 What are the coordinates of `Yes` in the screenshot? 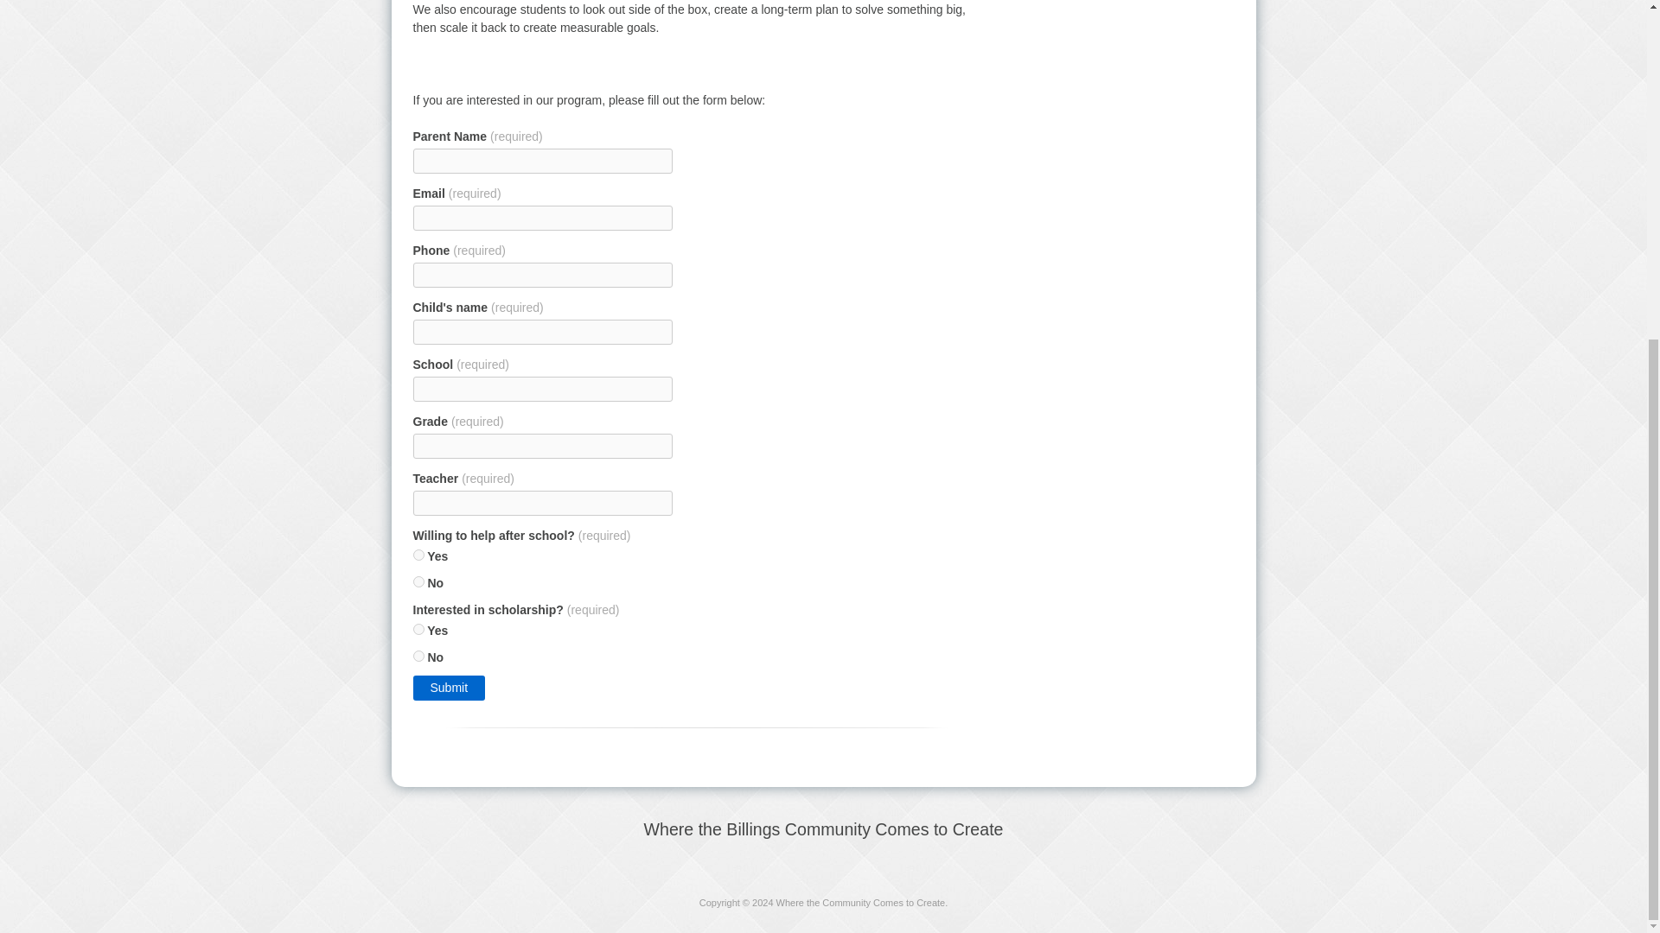 It's located at (418, 629).